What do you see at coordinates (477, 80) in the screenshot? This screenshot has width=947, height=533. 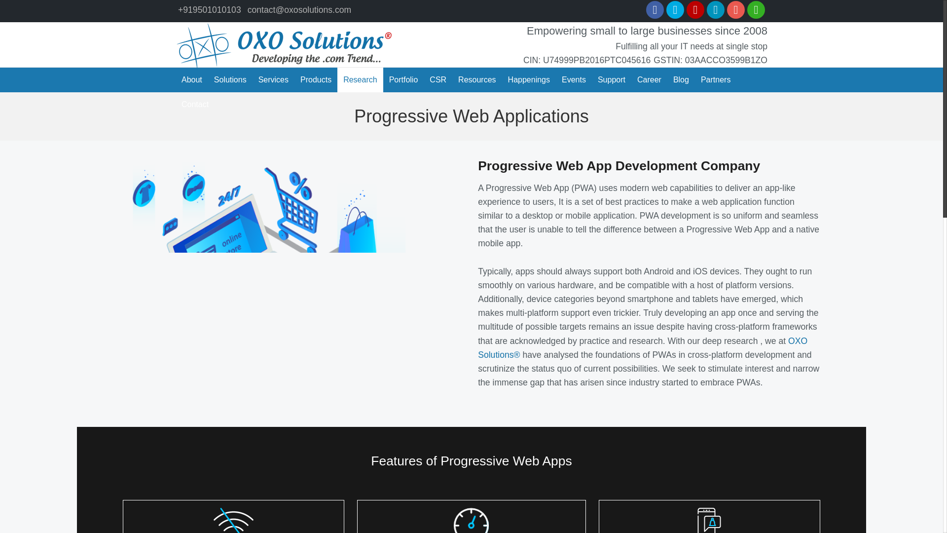 I see `Resources` at bounding box center [477, 80].